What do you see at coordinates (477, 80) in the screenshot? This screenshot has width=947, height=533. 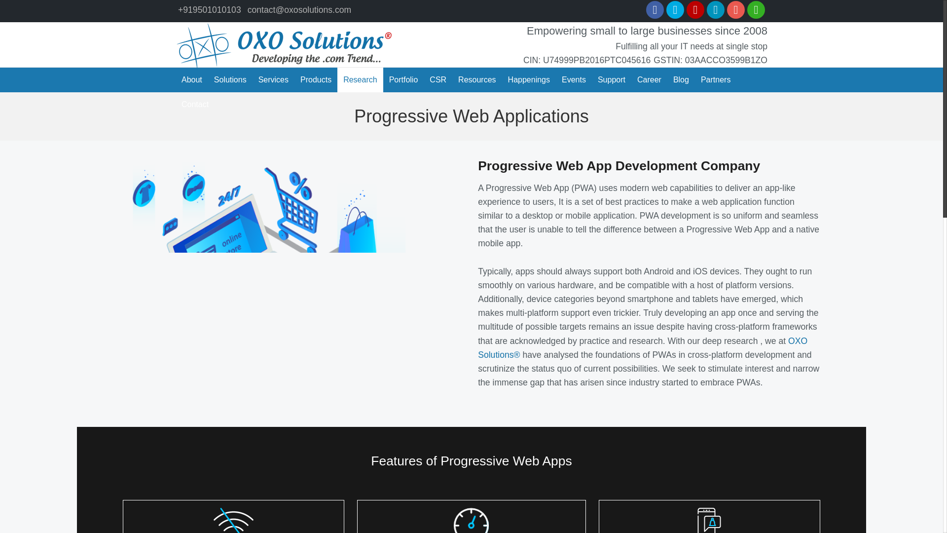 I see `Resources` at bounding box center [477, 80].